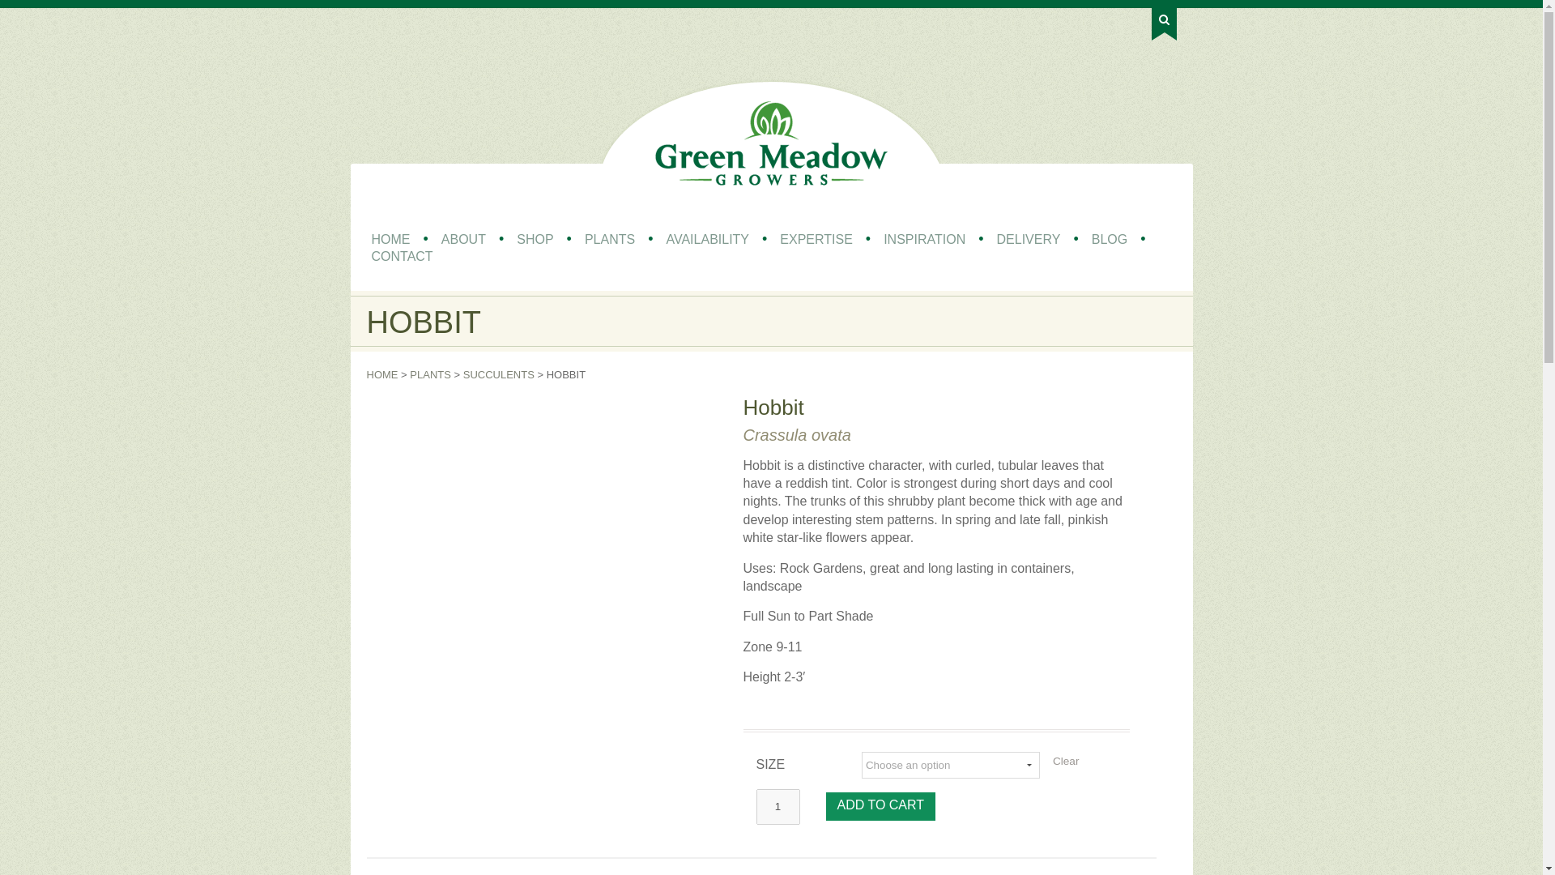 The width and height of the screenshot is (1555, 875). Describe the element at coordinates (707, 239) in the screenshot. I see `AVAILABILITY` at that location.